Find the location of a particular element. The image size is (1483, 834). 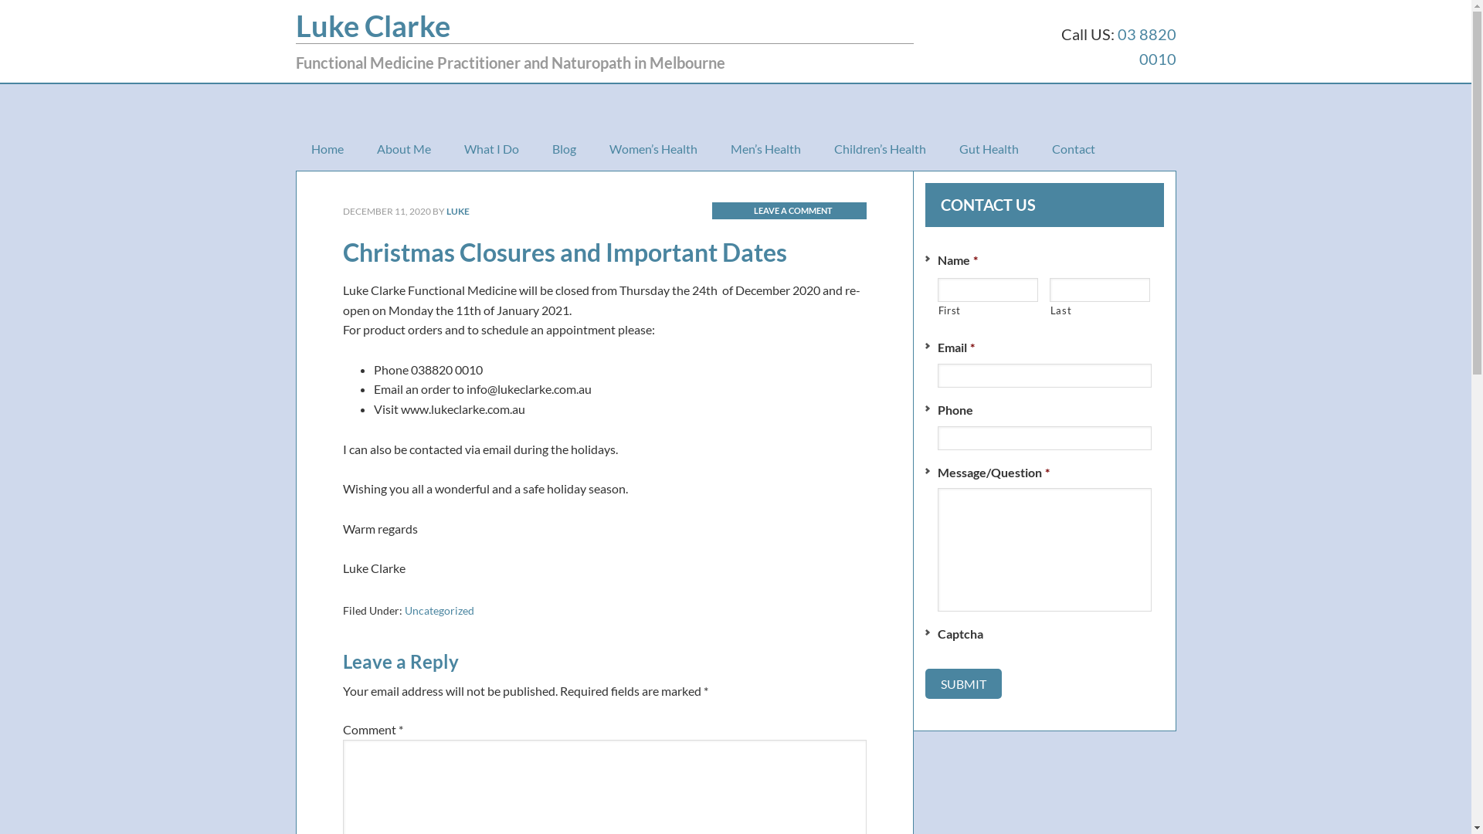

About Me is located at coordinates (404, 149).